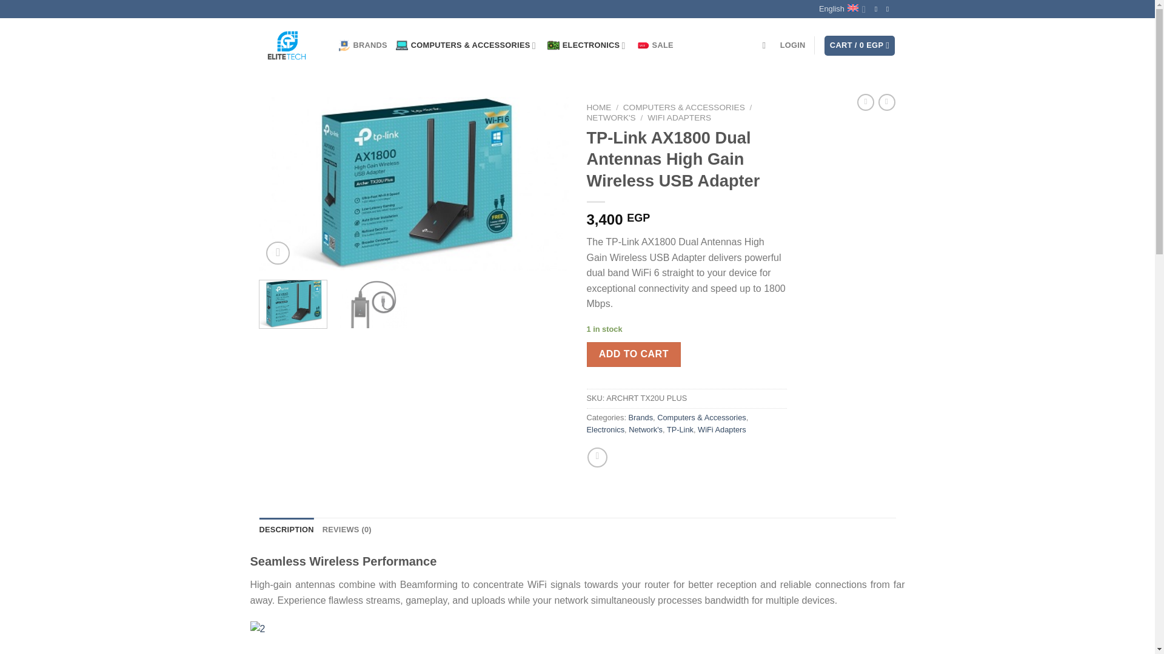 The width and height of the screenshot is (1164, 654). Describe the element at coordinates (363, 45) in the screenshot. I see `BRANDS` at that location.